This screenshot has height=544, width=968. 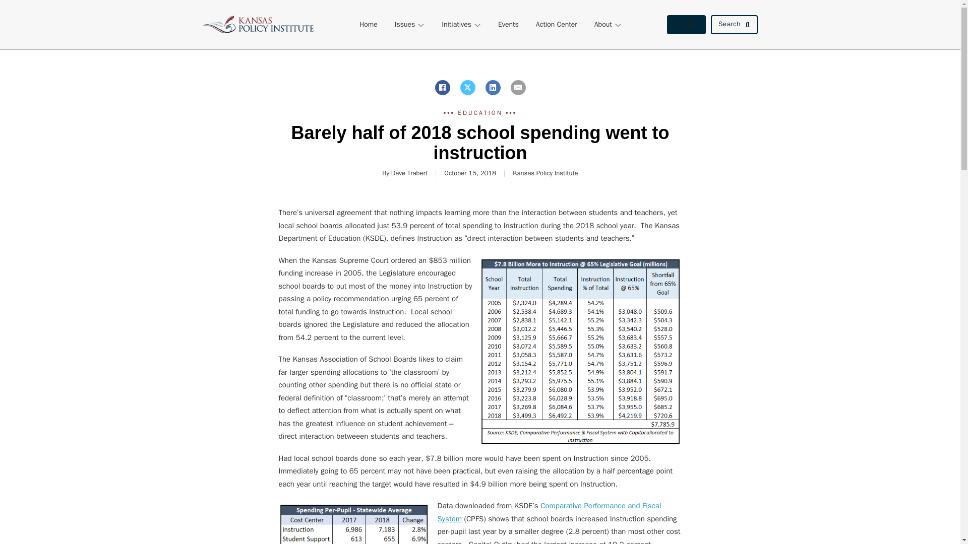 I want to click on Dave Trabert, so click(x=409, y=173).